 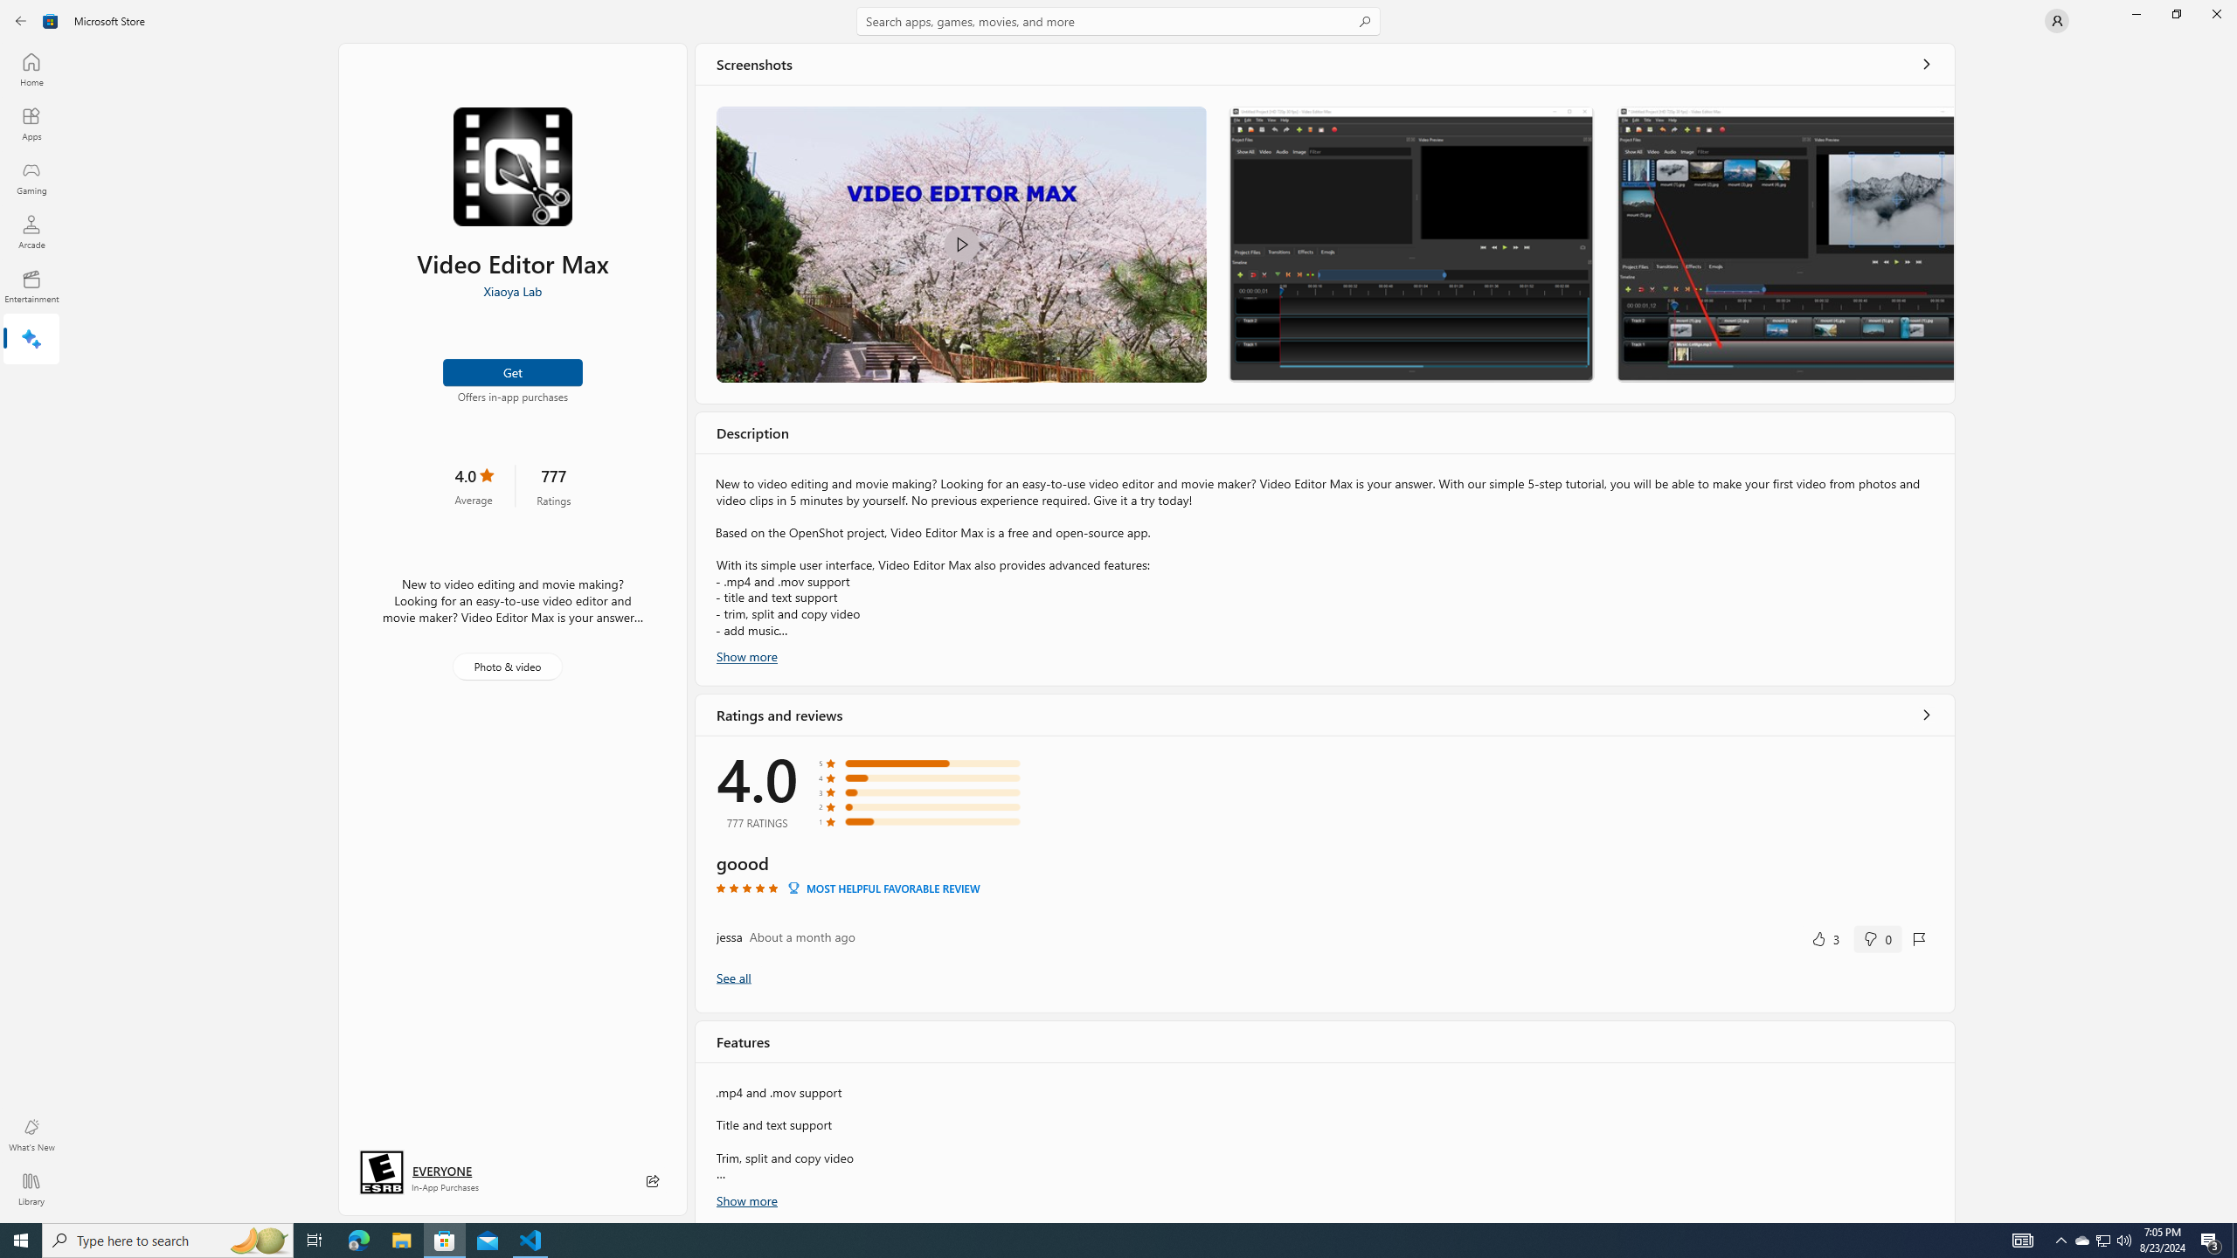 What do you see at coordinates (1927, 64) in the screenshot?
I see `See all` at bounding box center [1927, 64].